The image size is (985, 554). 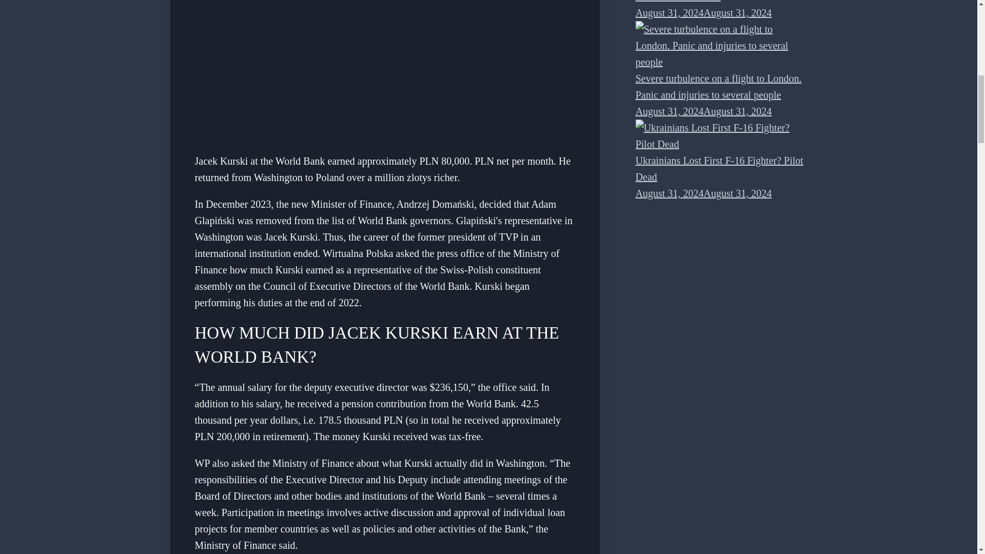 I want to click on Ukrainians Lost First F-16 Fighter? Pilot Dead, so click(x=719, y=169).